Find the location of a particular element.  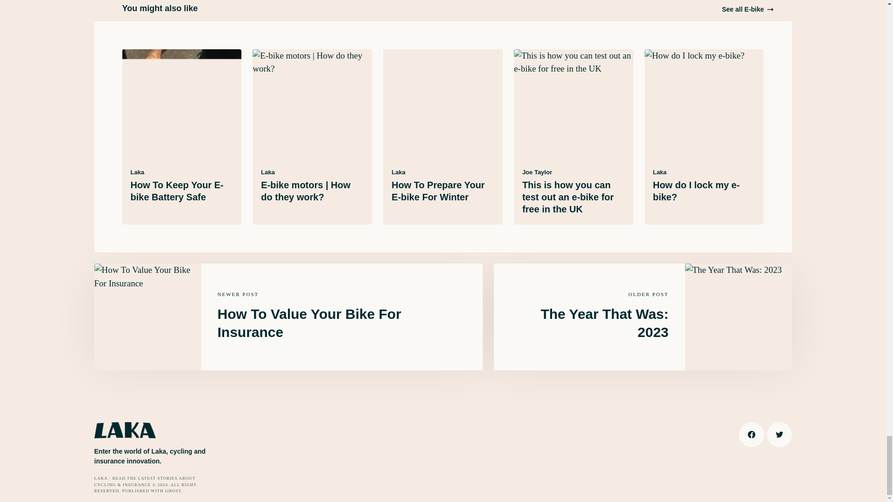

Laka is located at coordinates (398, 172).